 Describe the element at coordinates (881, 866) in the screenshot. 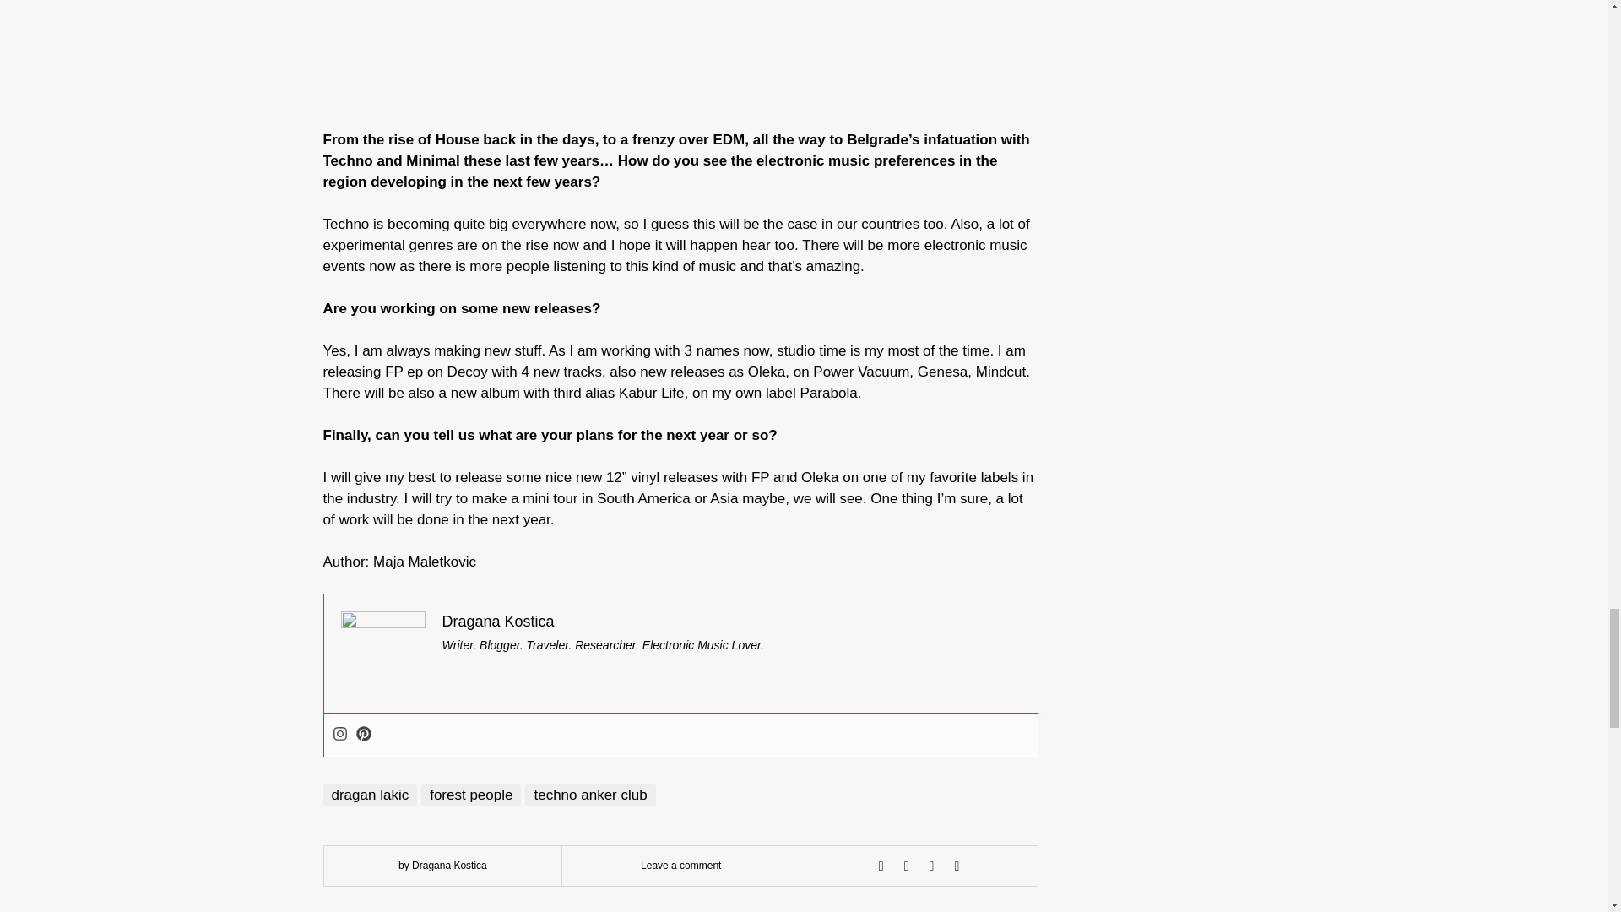

I see `Share this` at that location.